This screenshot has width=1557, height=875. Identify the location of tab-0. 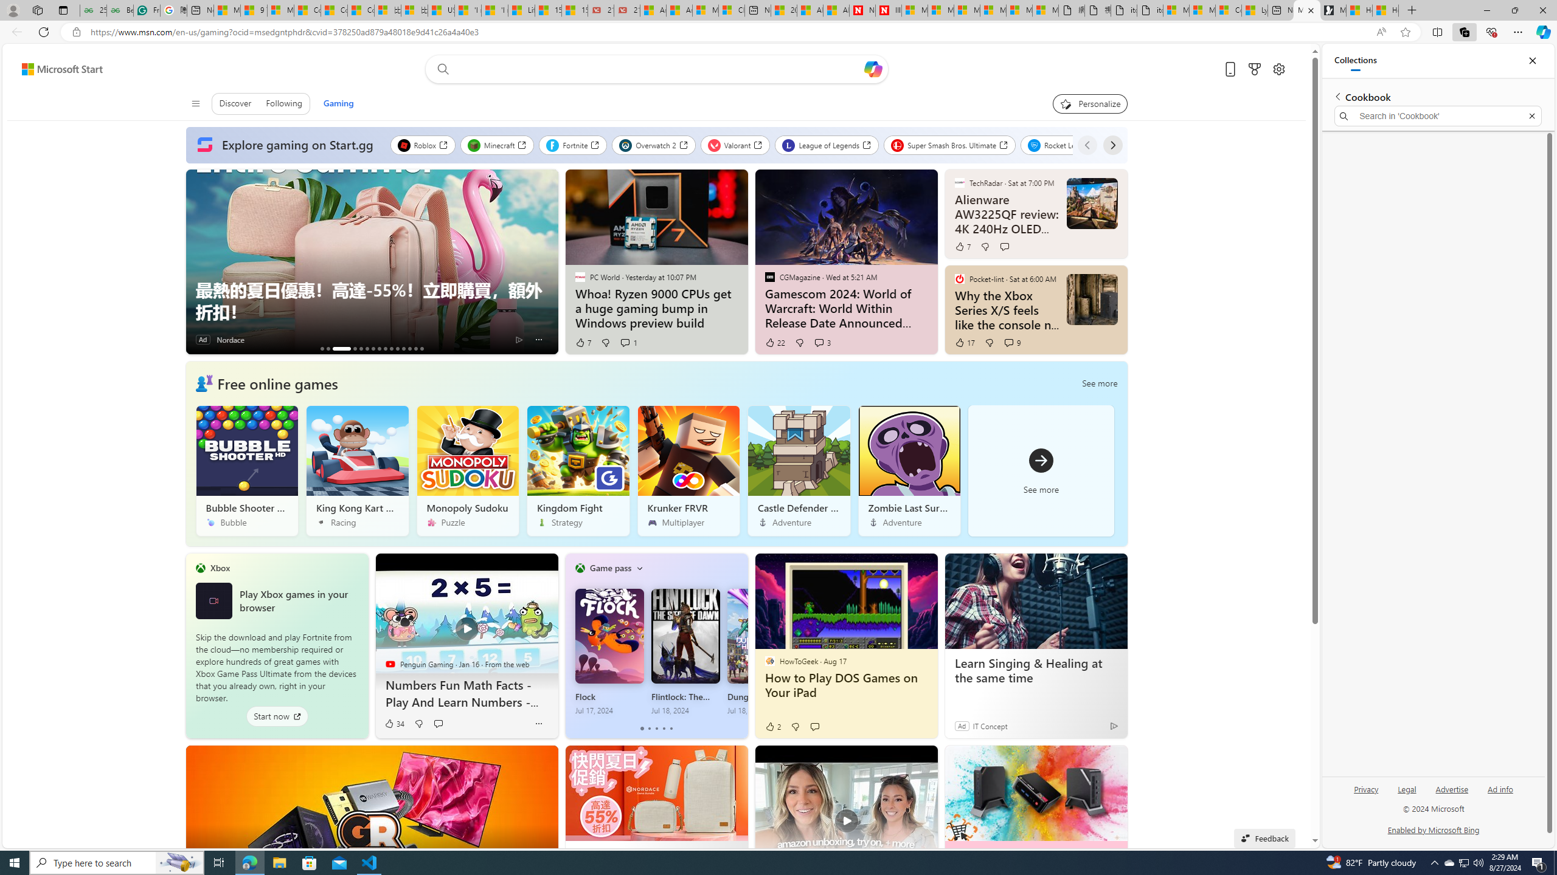
(642, 729).